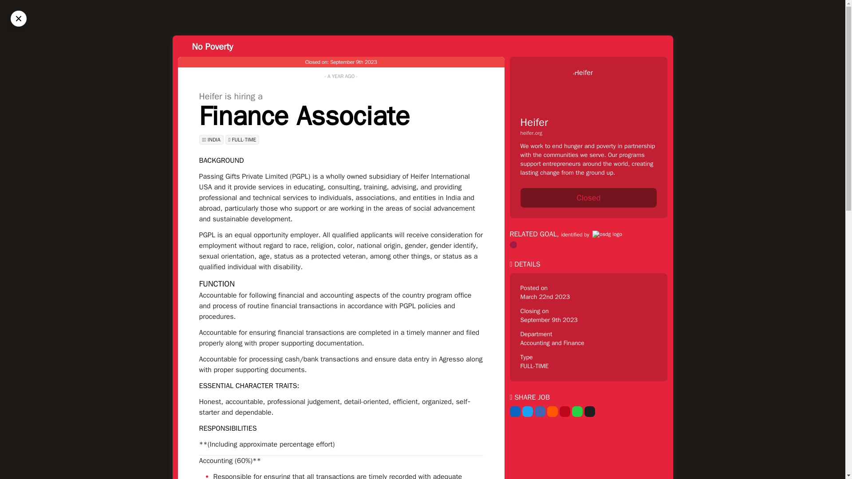 The height and width of the screenshot is (479, 852). Describe the element at coordinates (552, 342) in the screenshot. I see `Accounting and Finance` at that location.